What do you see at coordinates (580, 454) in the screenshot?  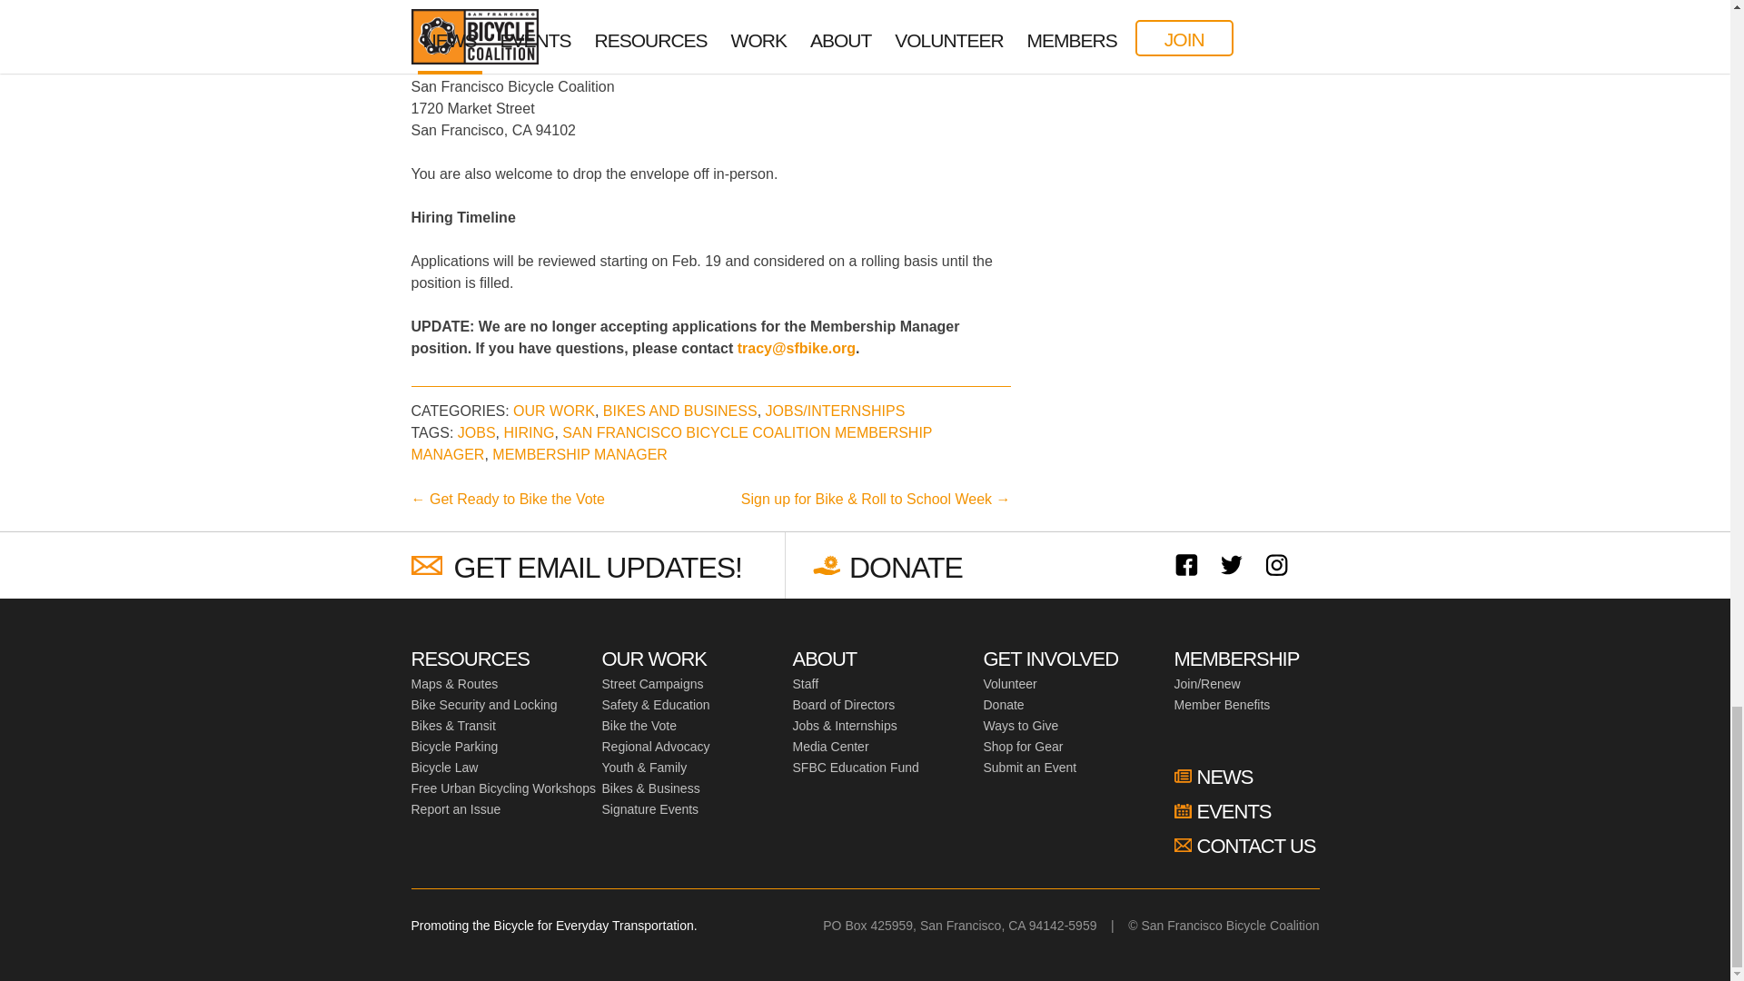 I see `MEMBERSHIP MANAGER` at bounding box center [580, 454].